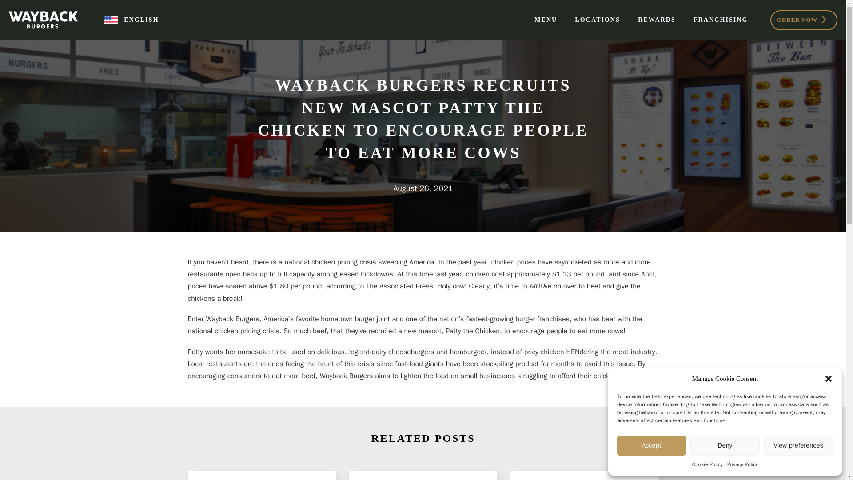 The width and height of the screenshot is (853, 480). What do you see at coordinates (804, 20) in the screenshot?
I see `ORDER NOW` at bounding box center [804, 20].